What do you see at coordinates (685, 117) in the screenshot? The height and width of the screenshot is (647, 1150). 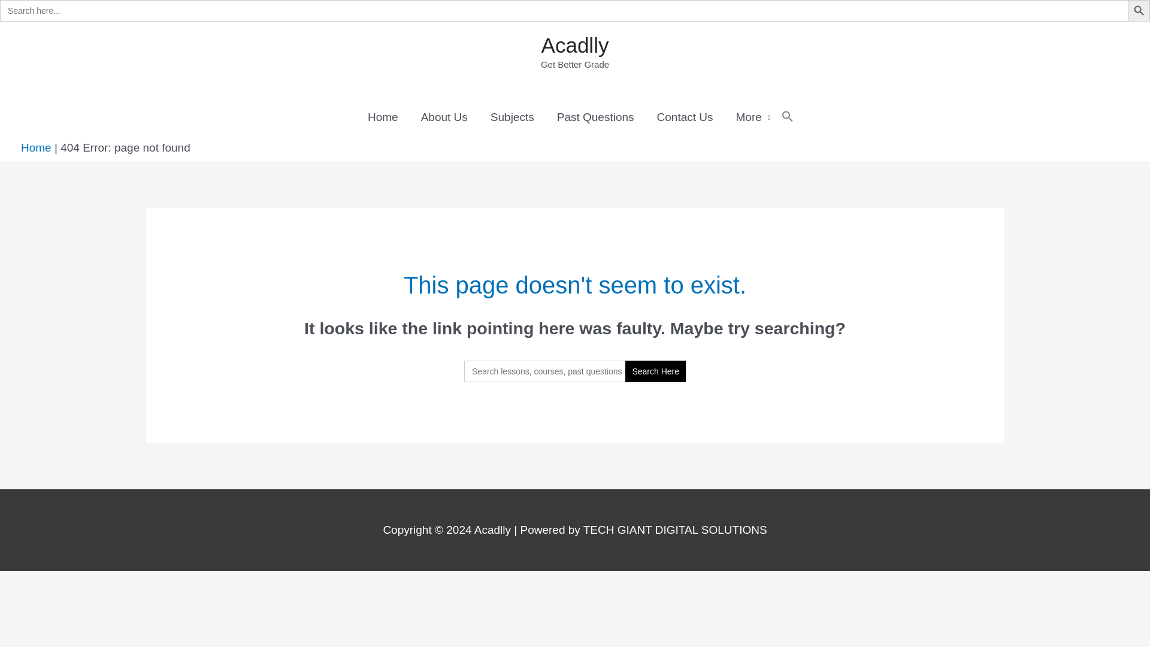 I see `Contact Us` at bounding box center [685, 117].